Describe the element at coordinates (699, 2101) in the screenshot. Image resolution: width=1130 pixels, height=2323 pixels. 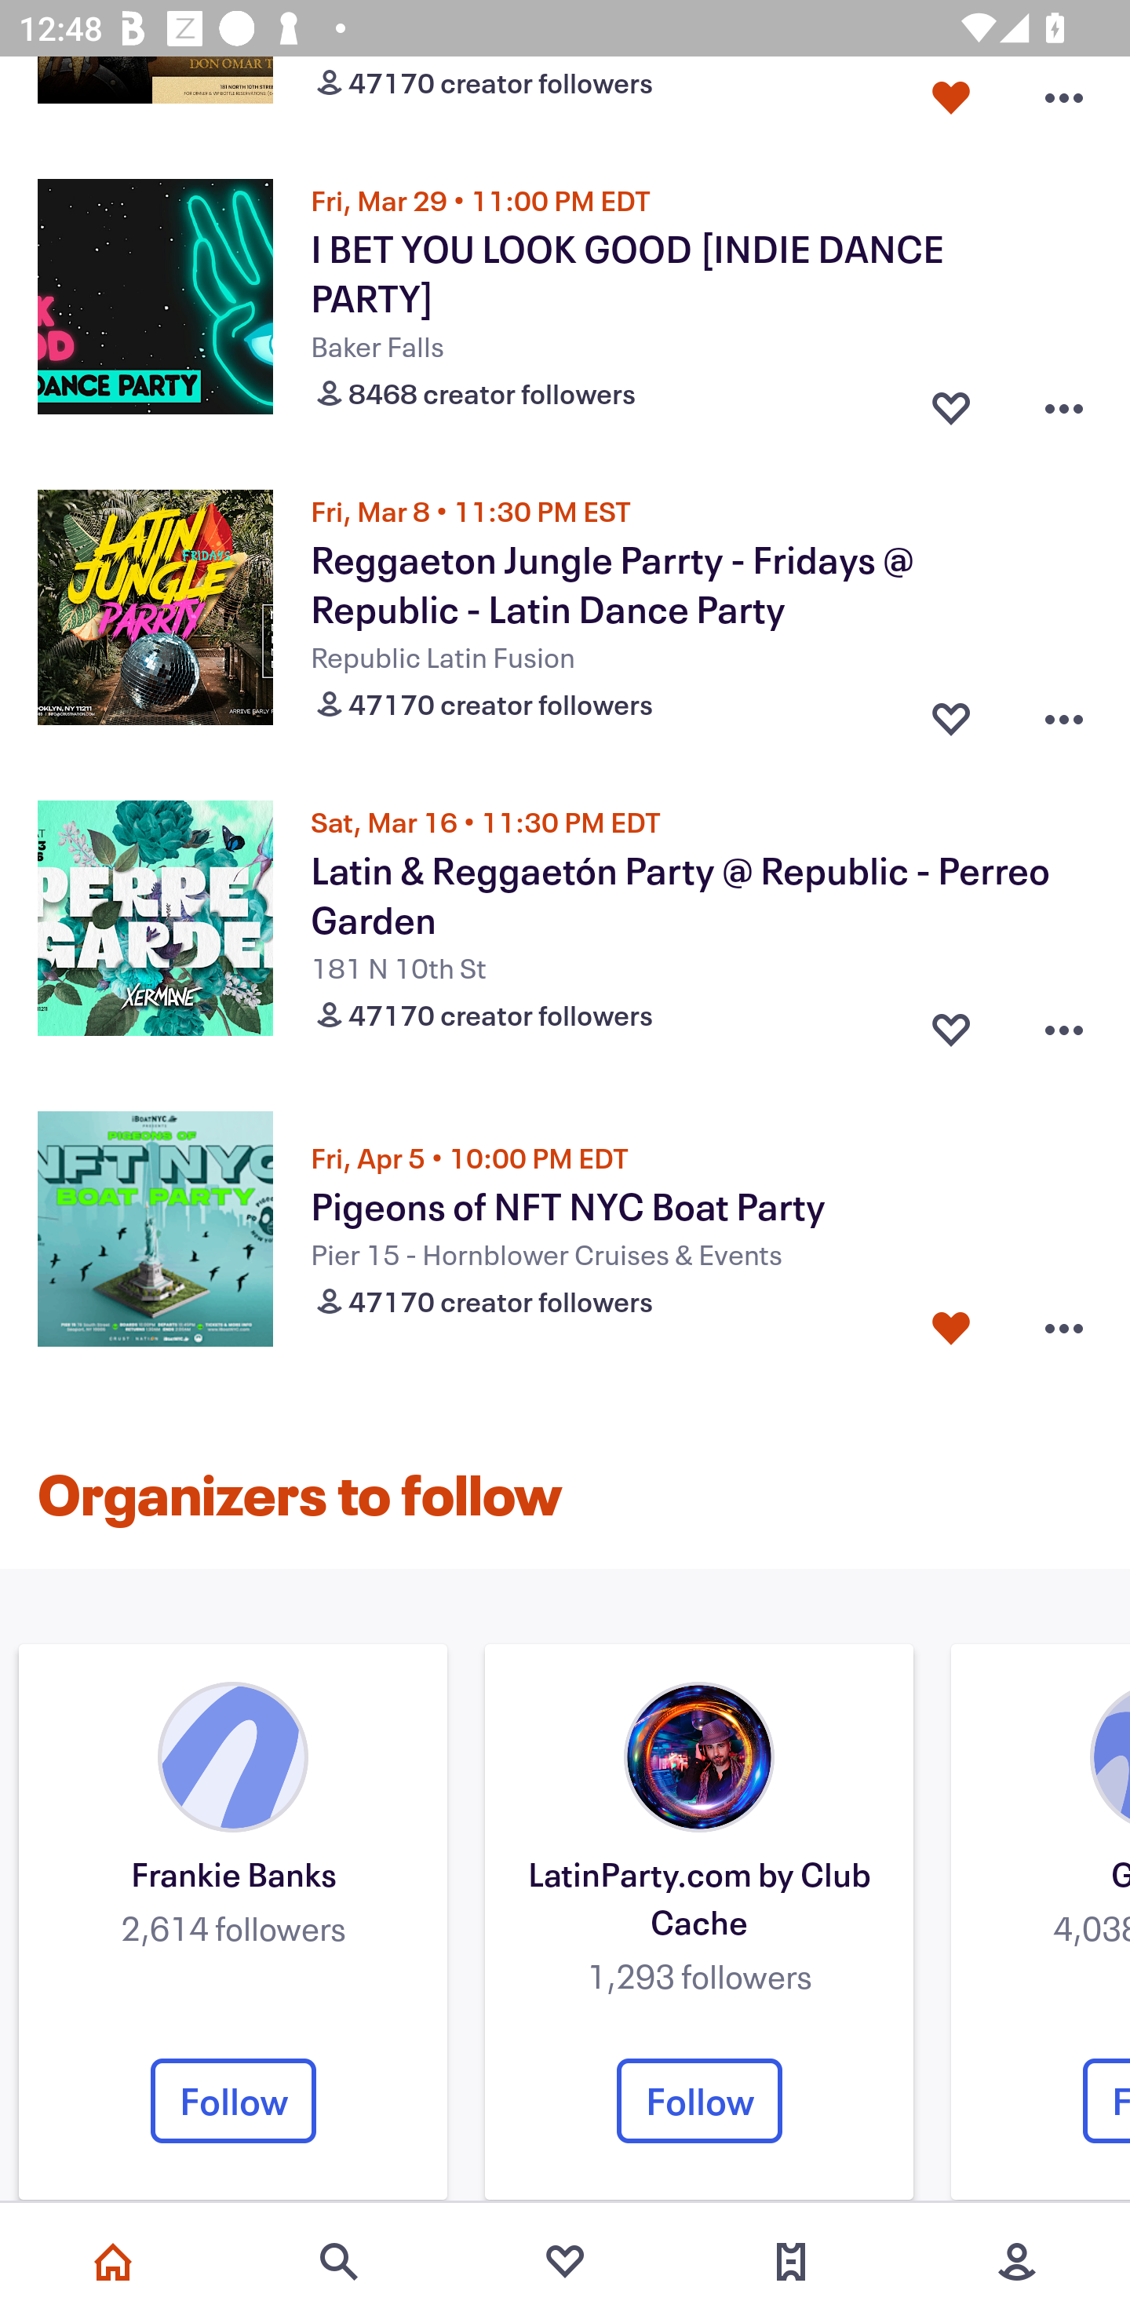
I see `Follow Organizer's follow button` at that location.